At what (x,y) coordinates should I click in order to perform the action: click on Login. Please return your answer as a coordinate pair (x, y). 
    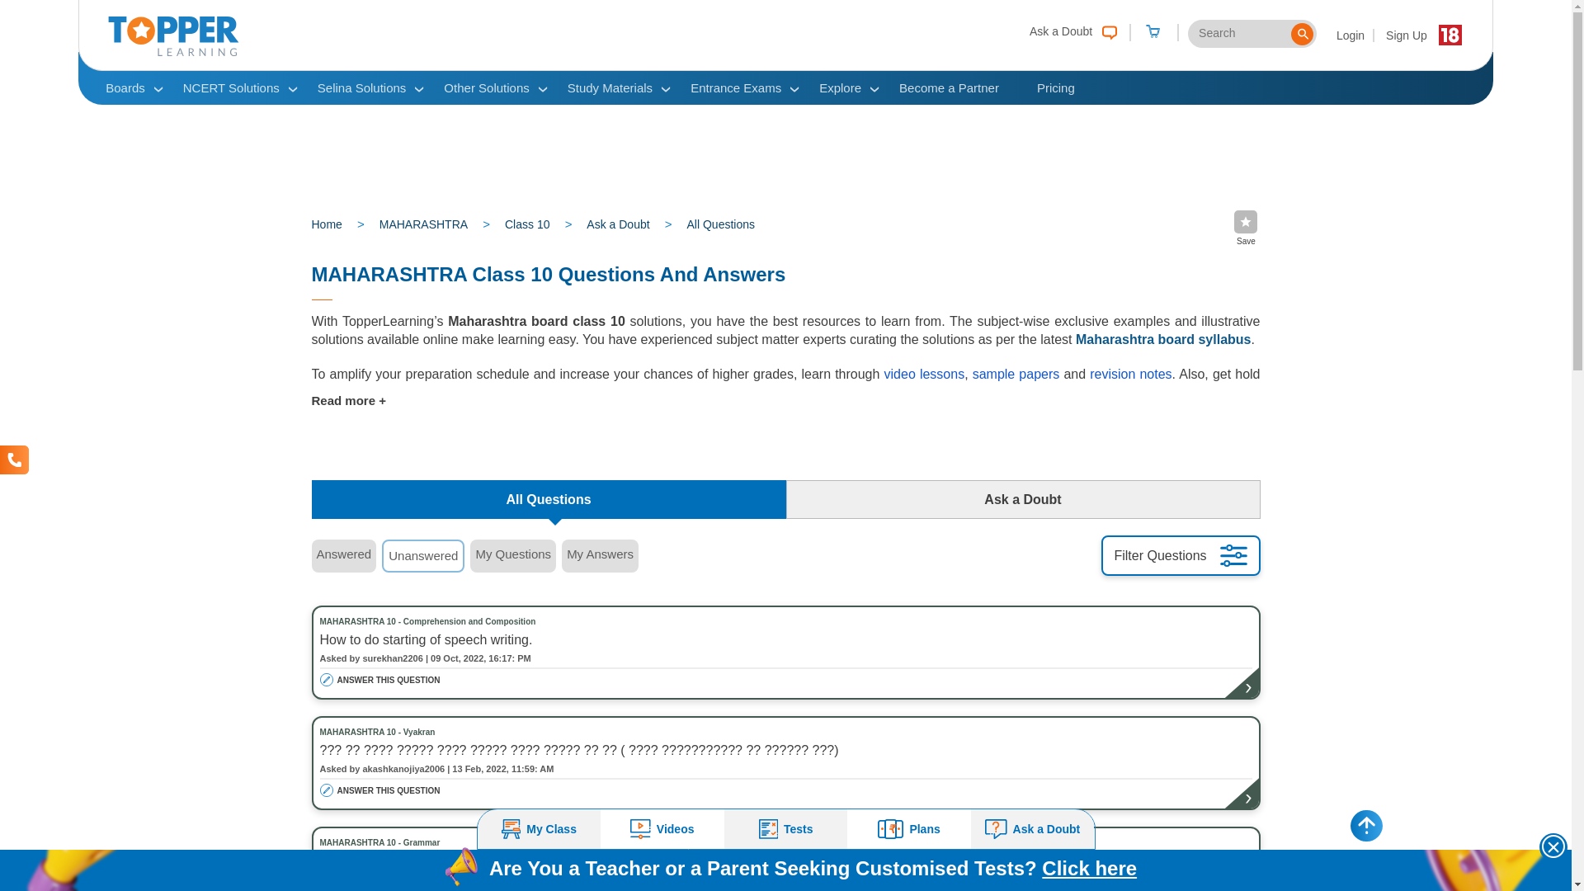
    Looking at the image, I should click on (1351, 35).